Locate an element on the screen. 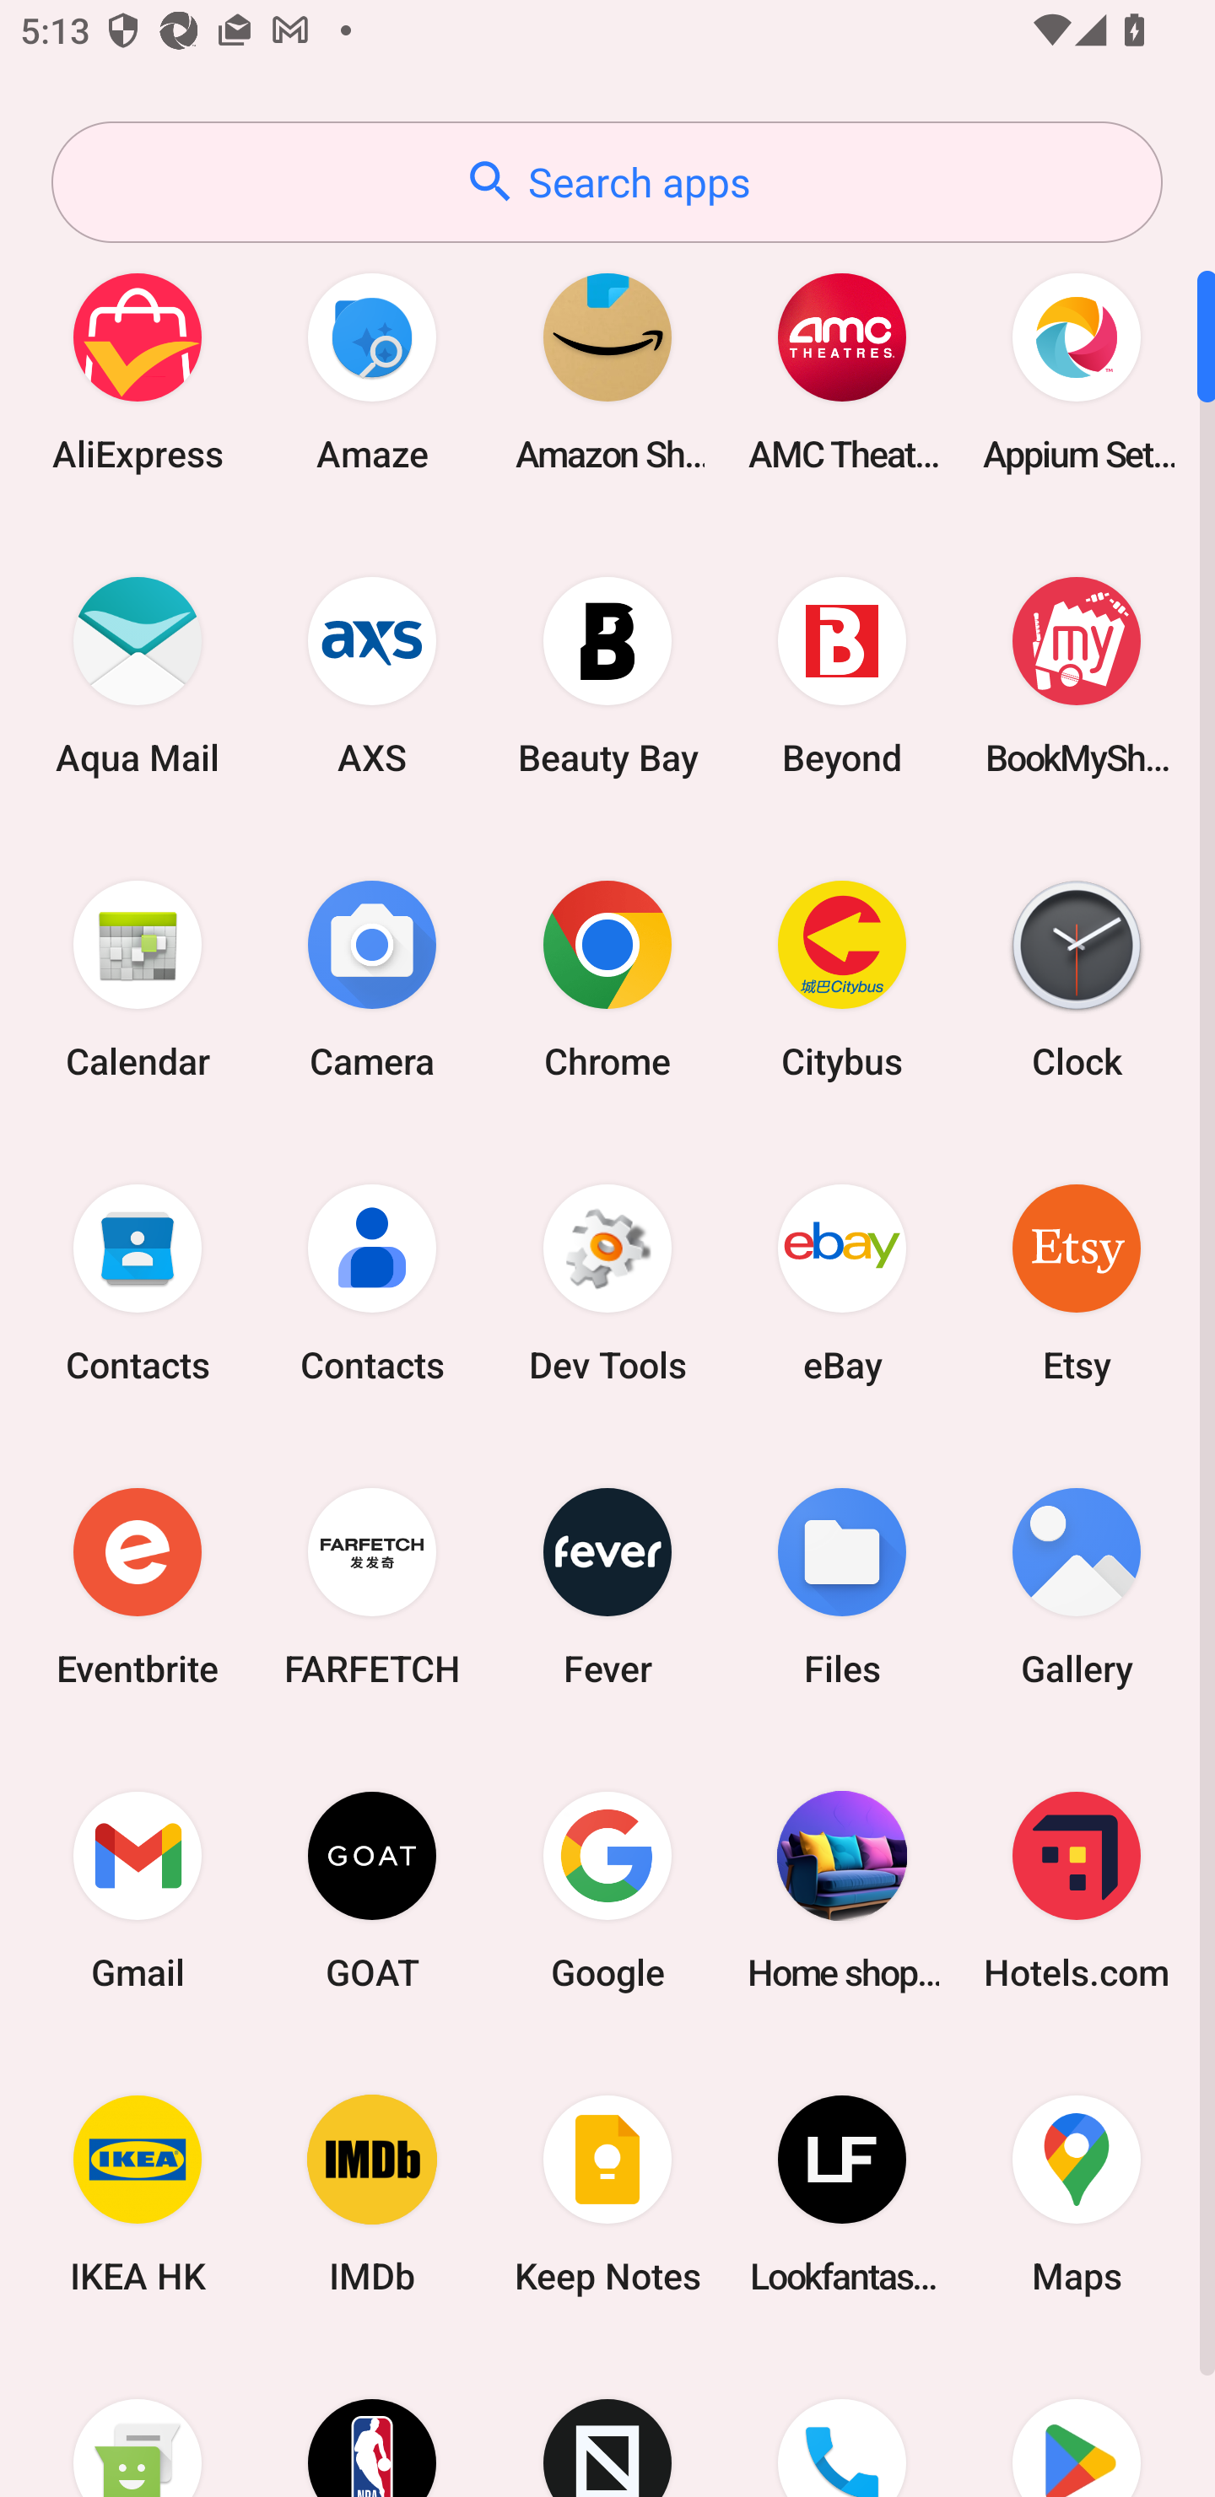 The image size is (1215, 2497). Google is located at coordinates (607, 1890).